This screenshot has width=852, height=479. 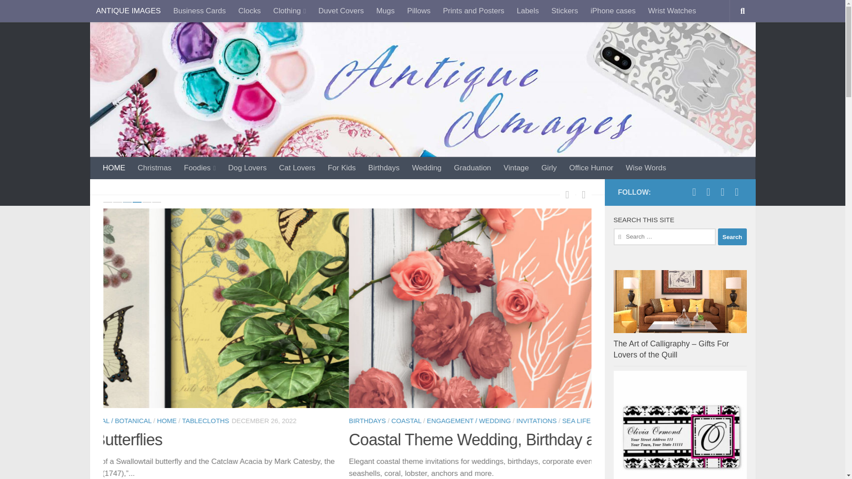 I want to click on HOME, so click(x=114, y=168).